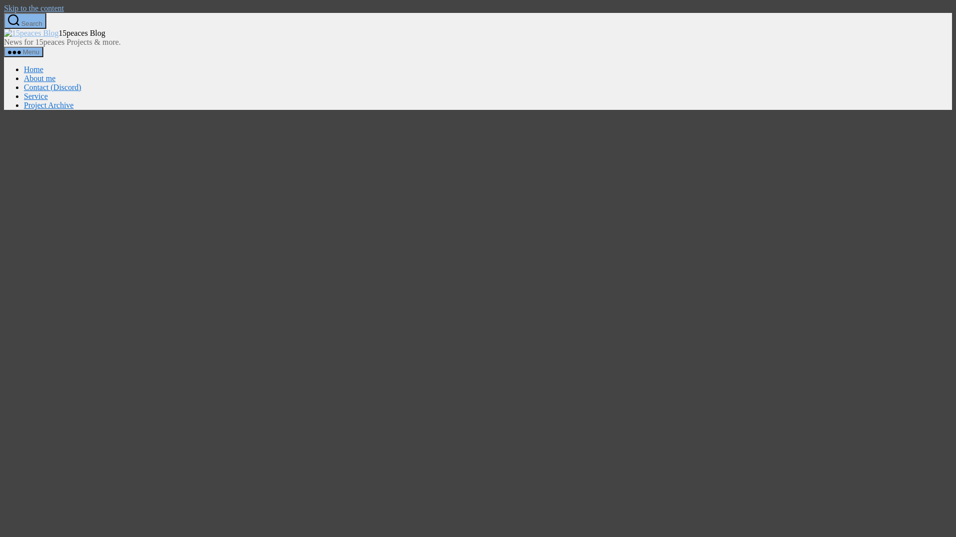 The height and width of the screenshot is (537, 956). Describe the element at coordinates (36, 96) in the screenshot. I see `Service` at that location.